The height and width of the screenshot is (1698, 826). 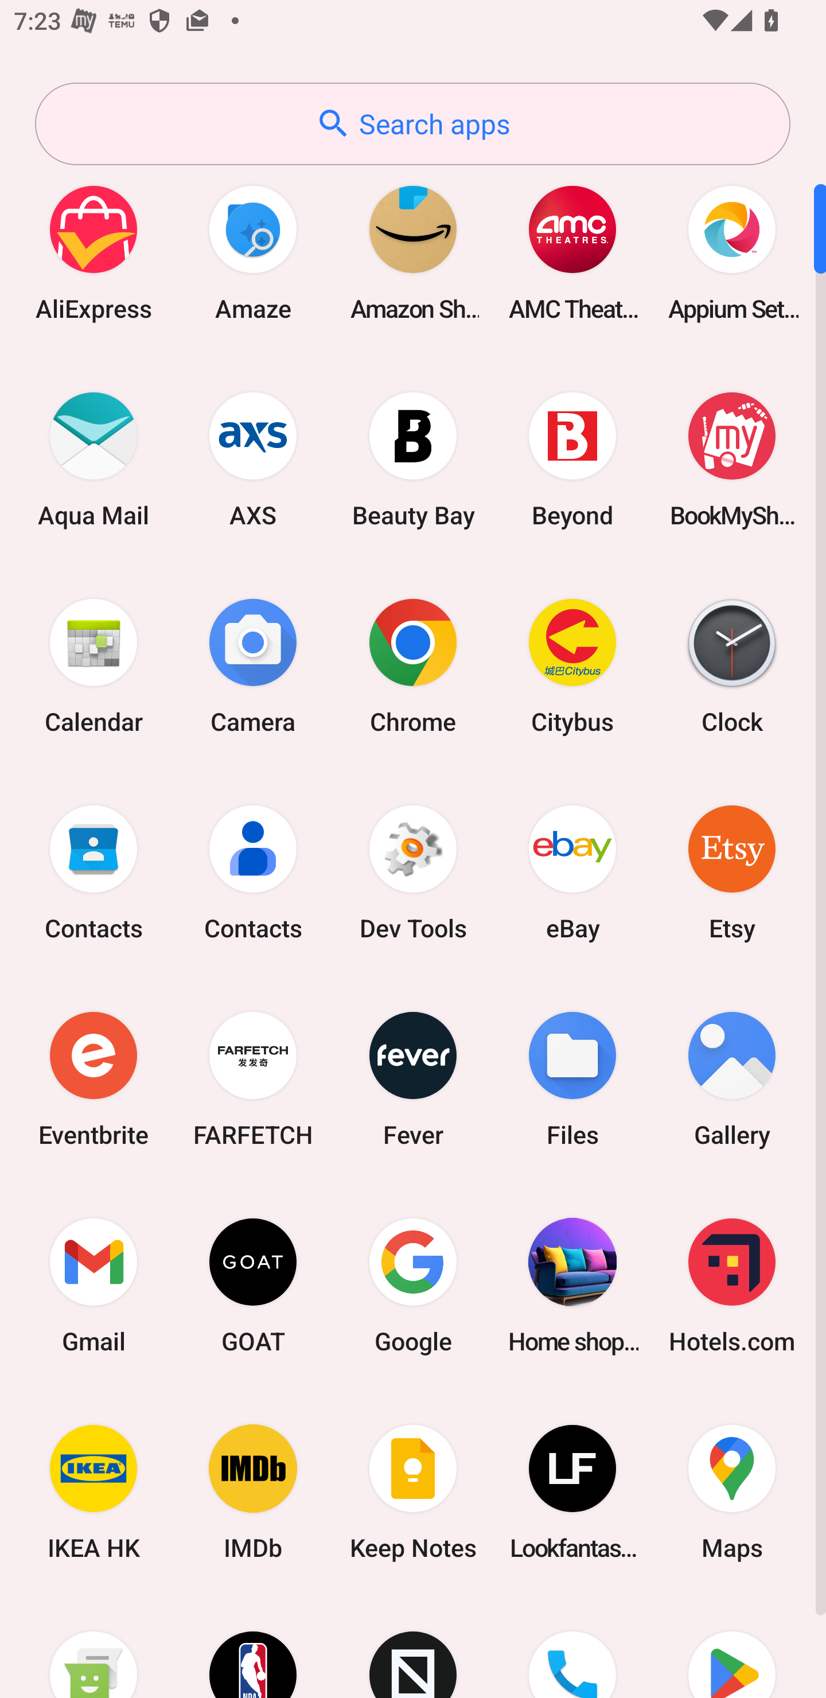 I want to click on Phone, so click(x=572, y=1647).